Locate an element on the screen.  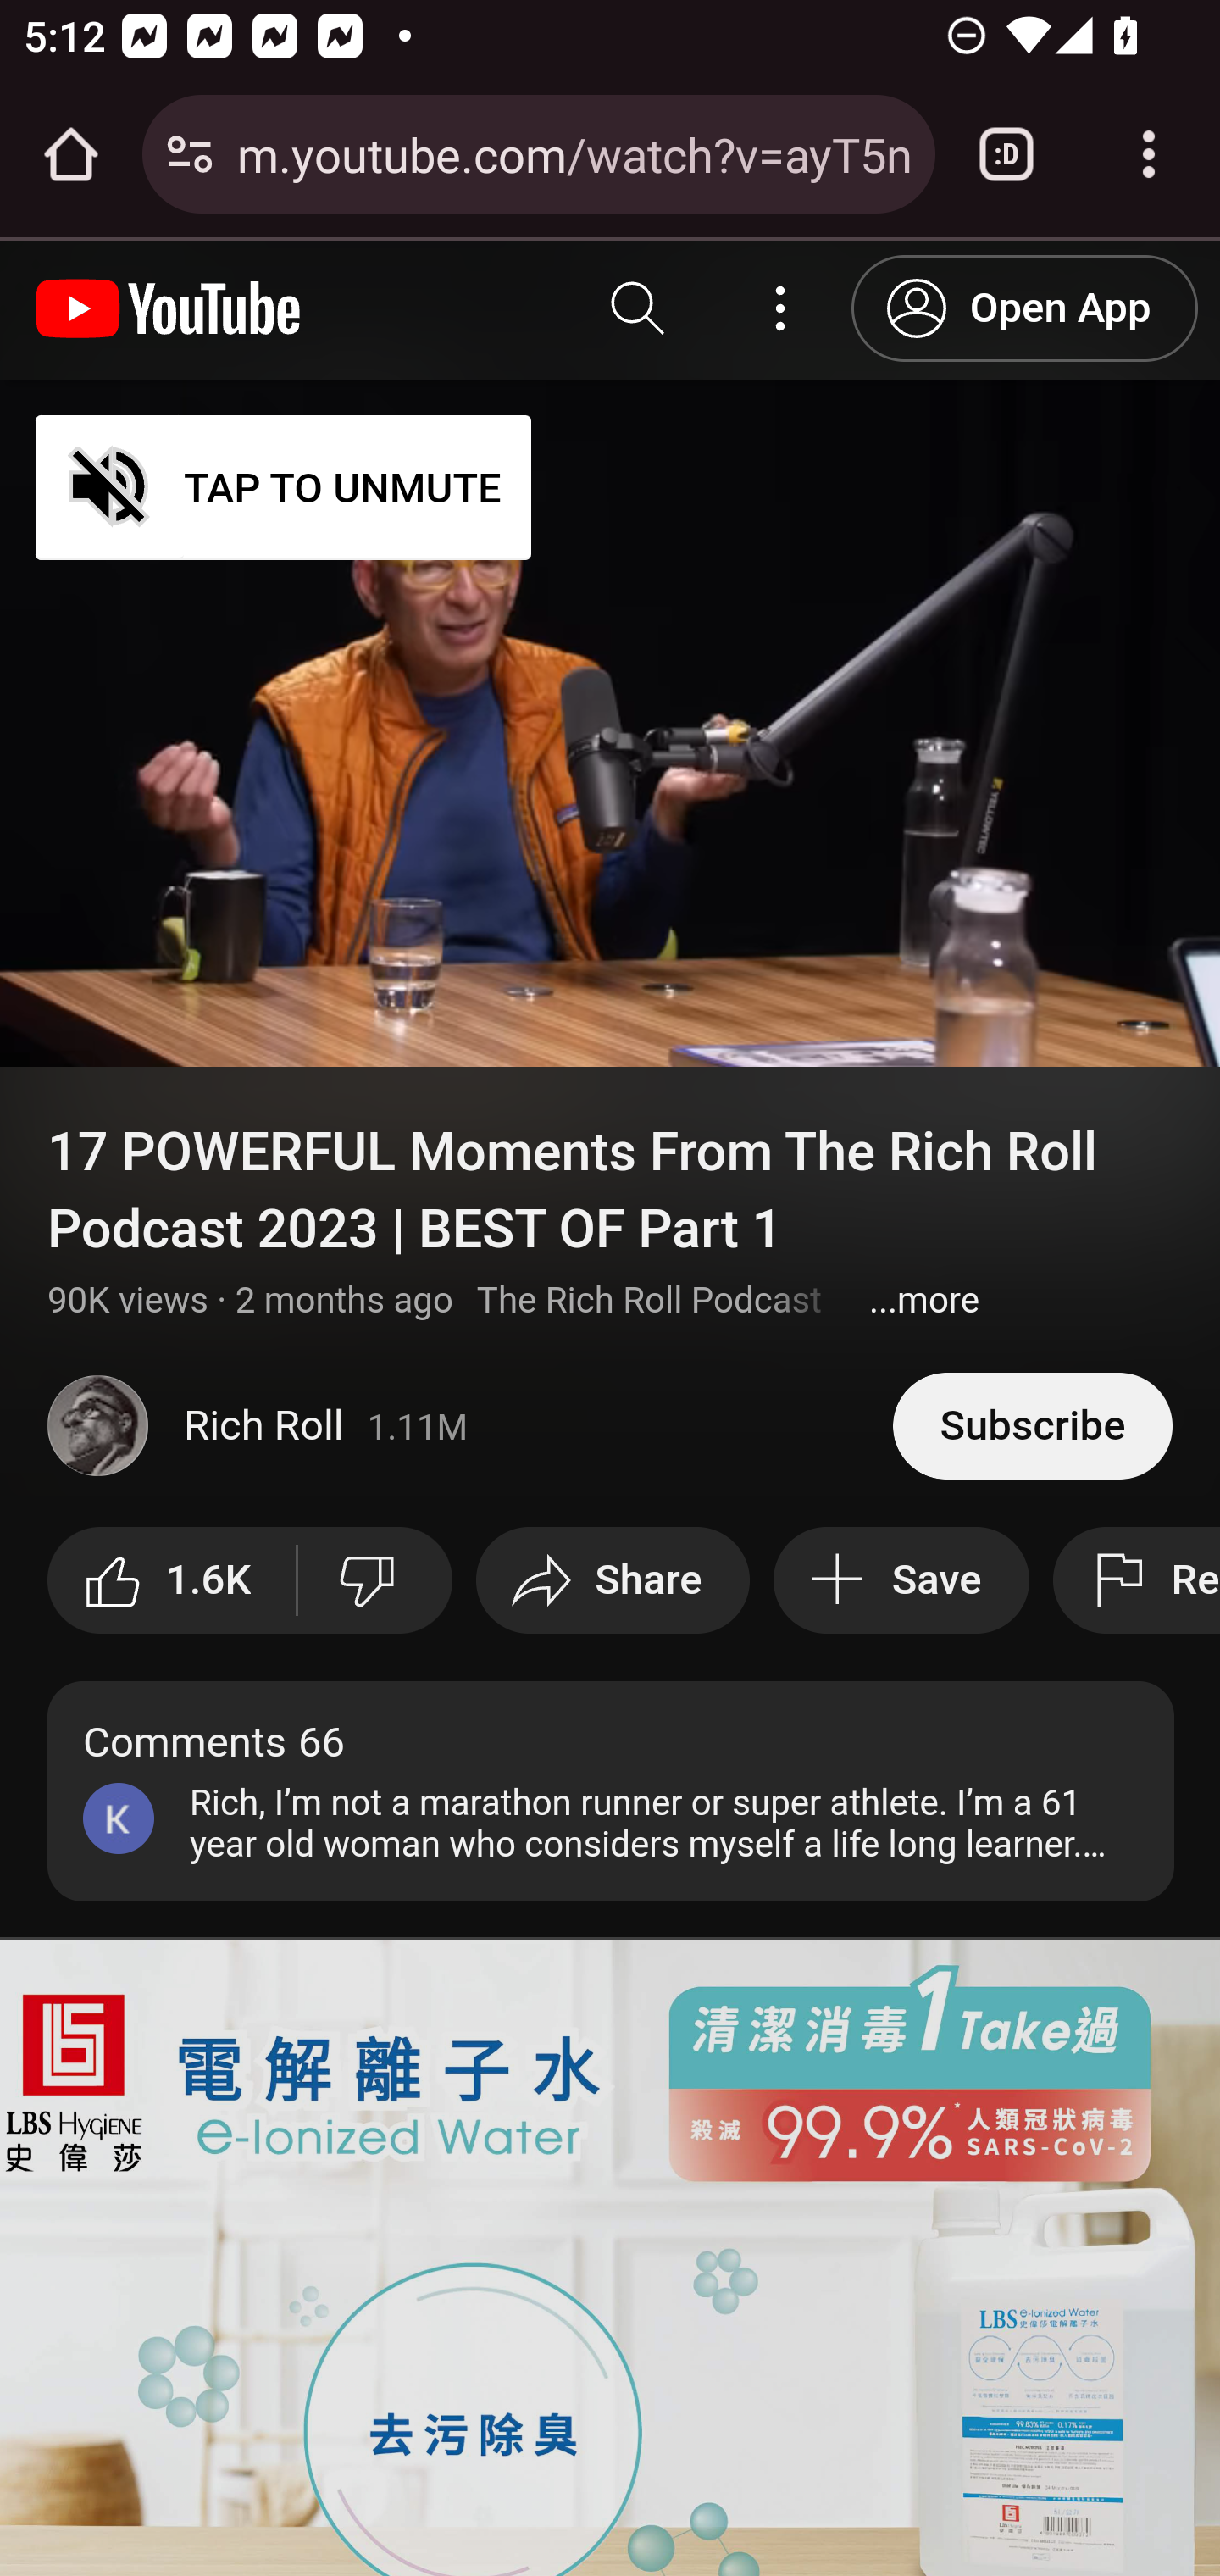
m.youtube.com/watch?v=ayT5nBQ82PA is located at coordinates (574, 153).